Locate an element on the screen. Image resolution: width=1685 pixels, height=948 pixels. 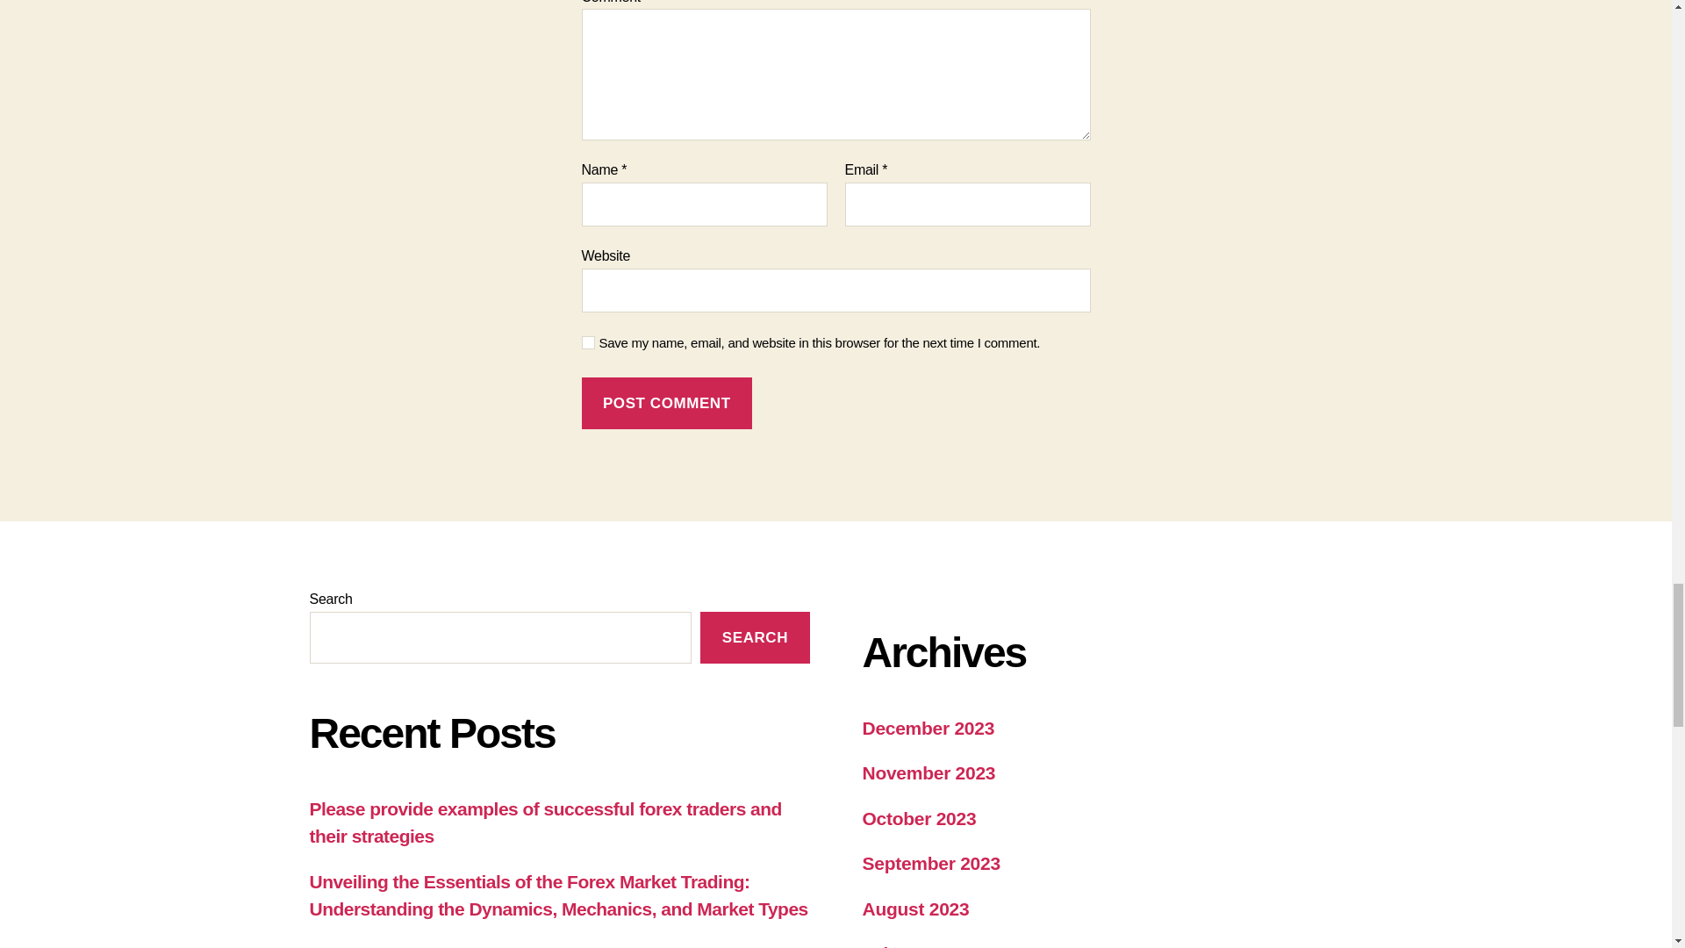
October 2023 is located at coordinates (918, 818).